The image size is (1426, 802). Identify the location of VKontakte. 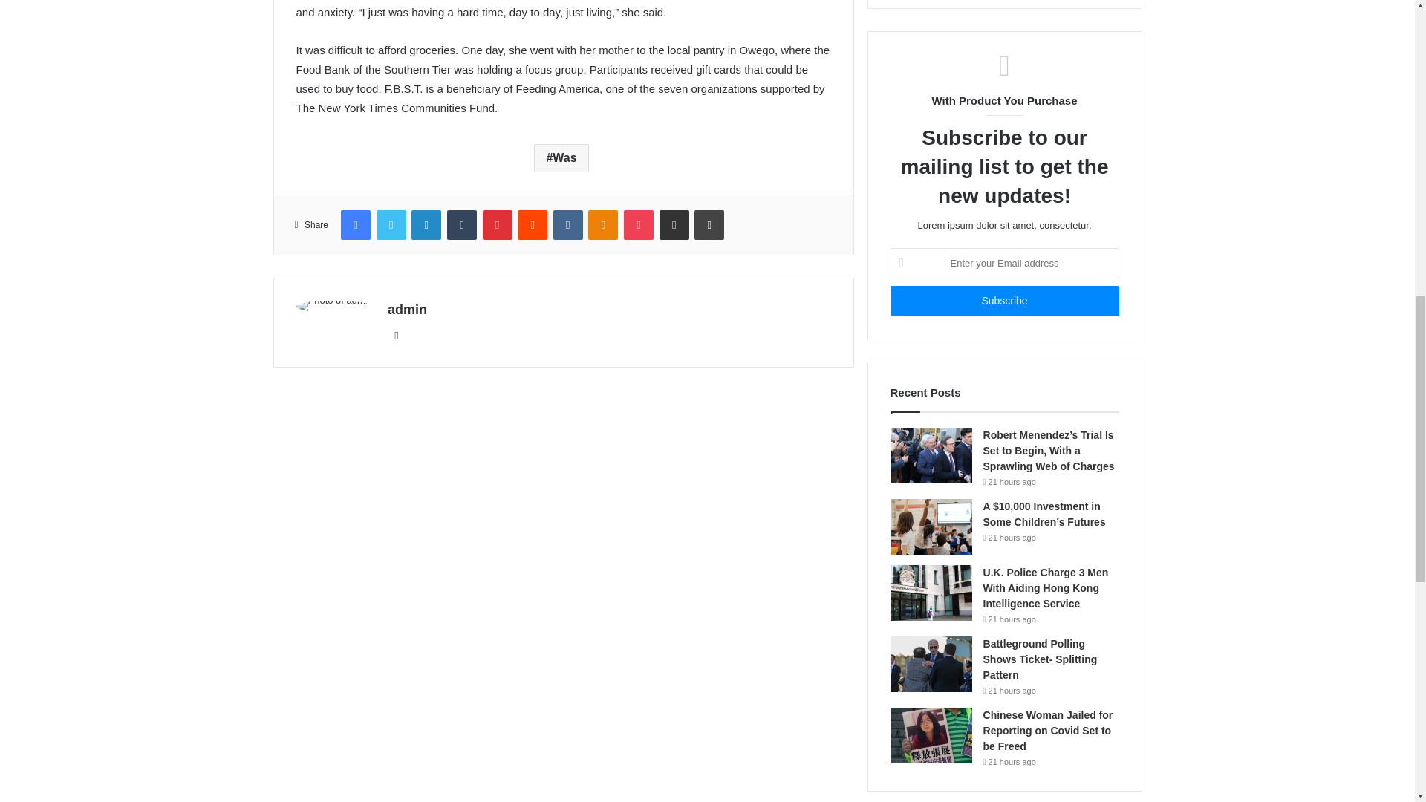
(567, 224).